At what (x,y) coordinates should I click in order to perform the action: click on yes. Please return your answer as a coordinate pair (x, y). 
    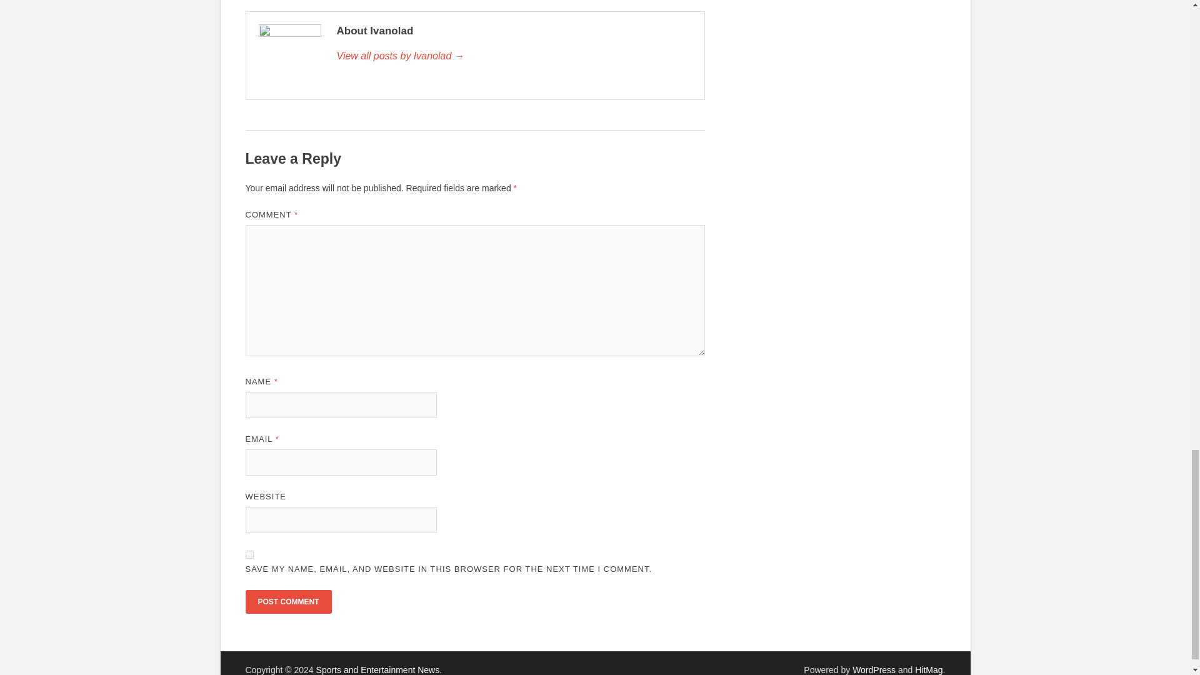
    Looking at the image, I should click on (249, 555).